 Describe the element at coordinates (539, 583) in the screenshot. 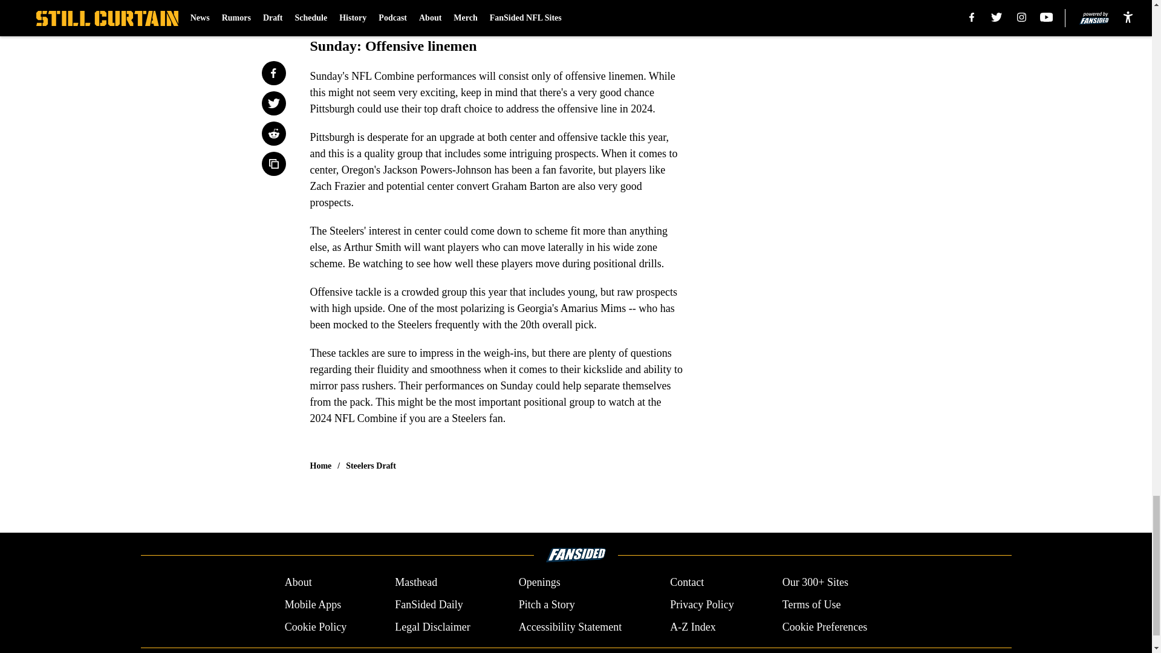

I see `Openings` at that location.